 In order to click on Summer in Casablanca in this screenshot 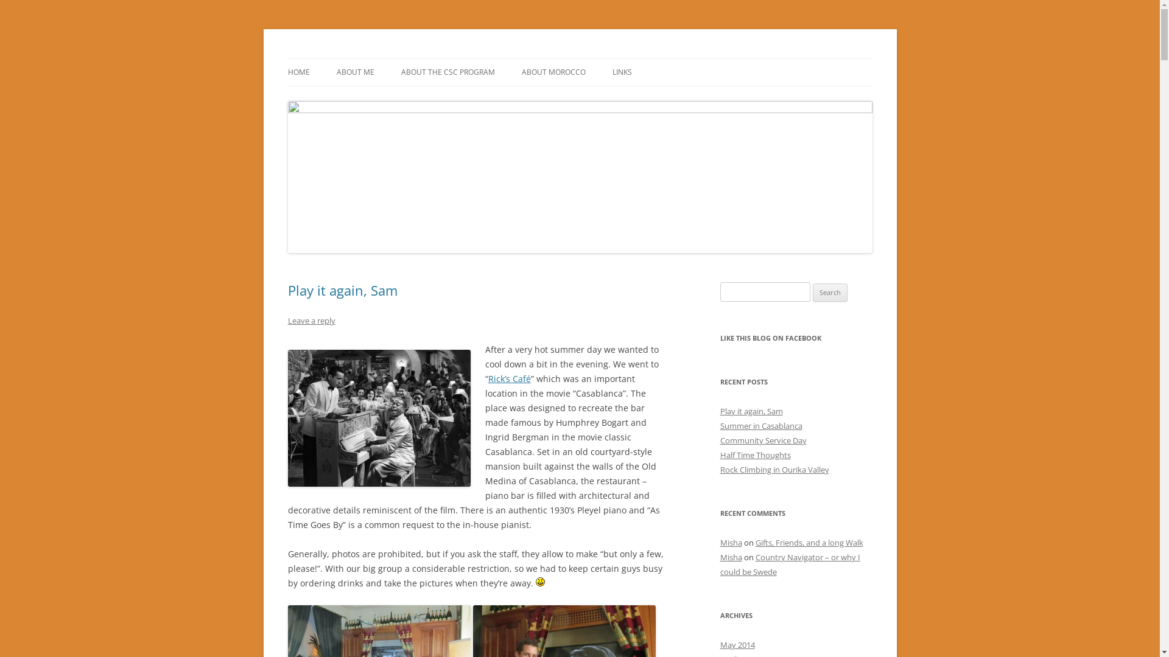, I will do `click(761, 426)`.